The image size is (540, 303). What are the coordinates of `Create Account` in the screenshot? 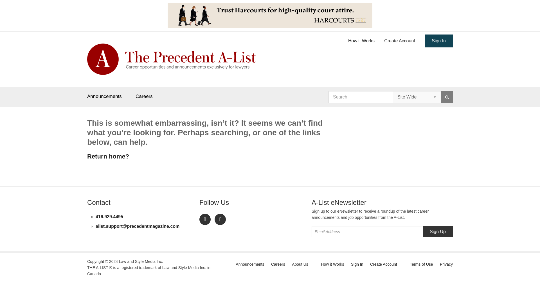 It's located at (383, 264).